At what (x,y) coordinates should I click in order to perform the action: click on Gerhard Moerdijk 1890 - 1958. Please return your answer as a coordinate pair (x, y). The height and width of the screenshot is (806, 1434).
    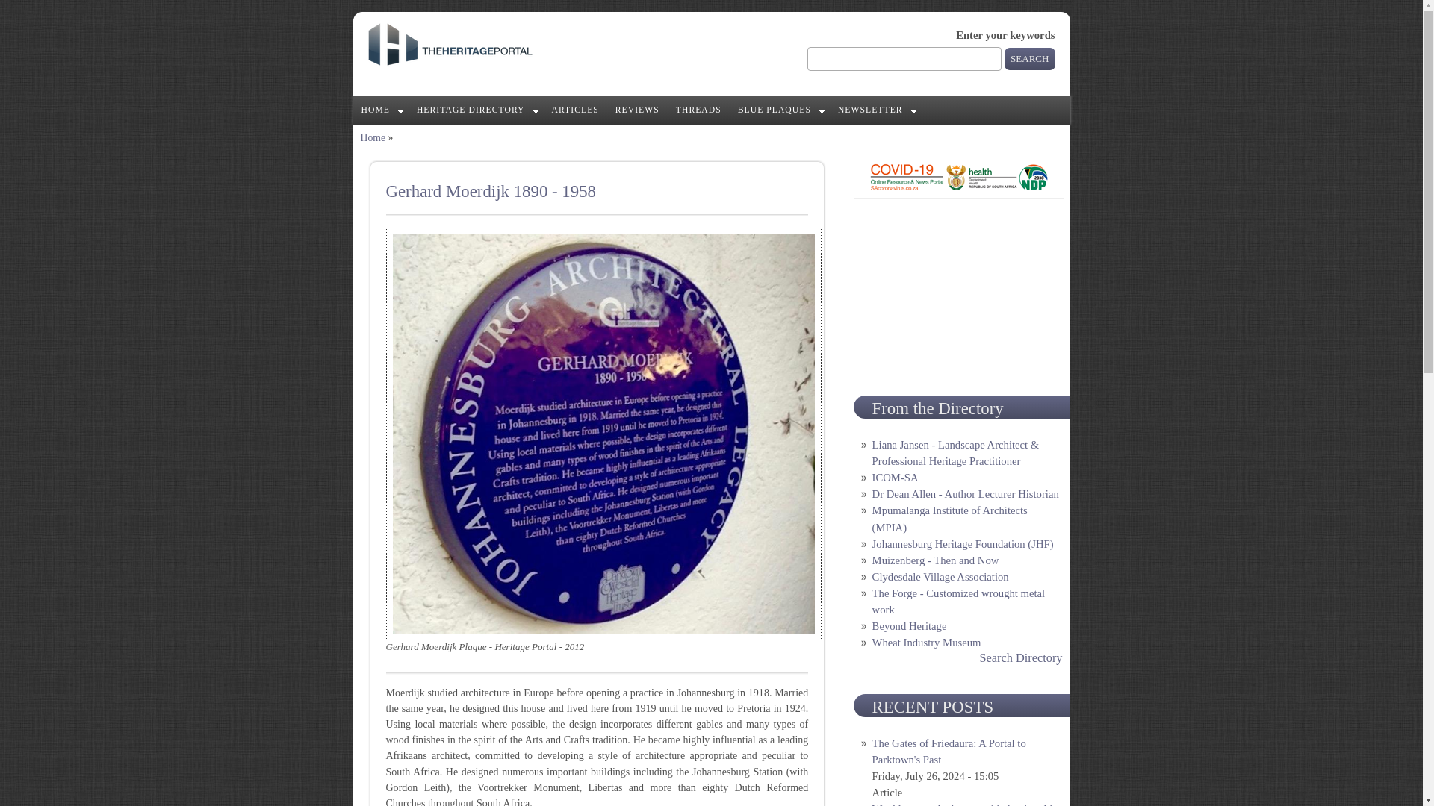
    Looking at the image, I should click on (490, 191).